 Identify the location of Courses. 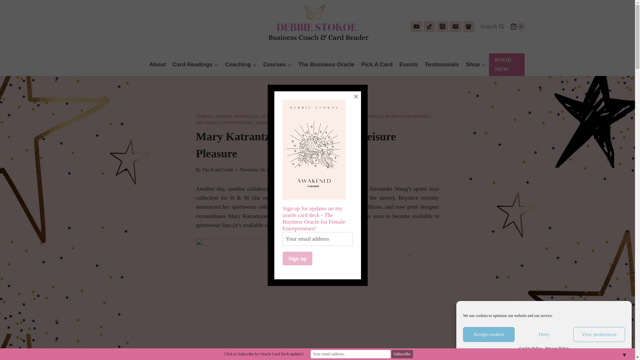
(277, 65).